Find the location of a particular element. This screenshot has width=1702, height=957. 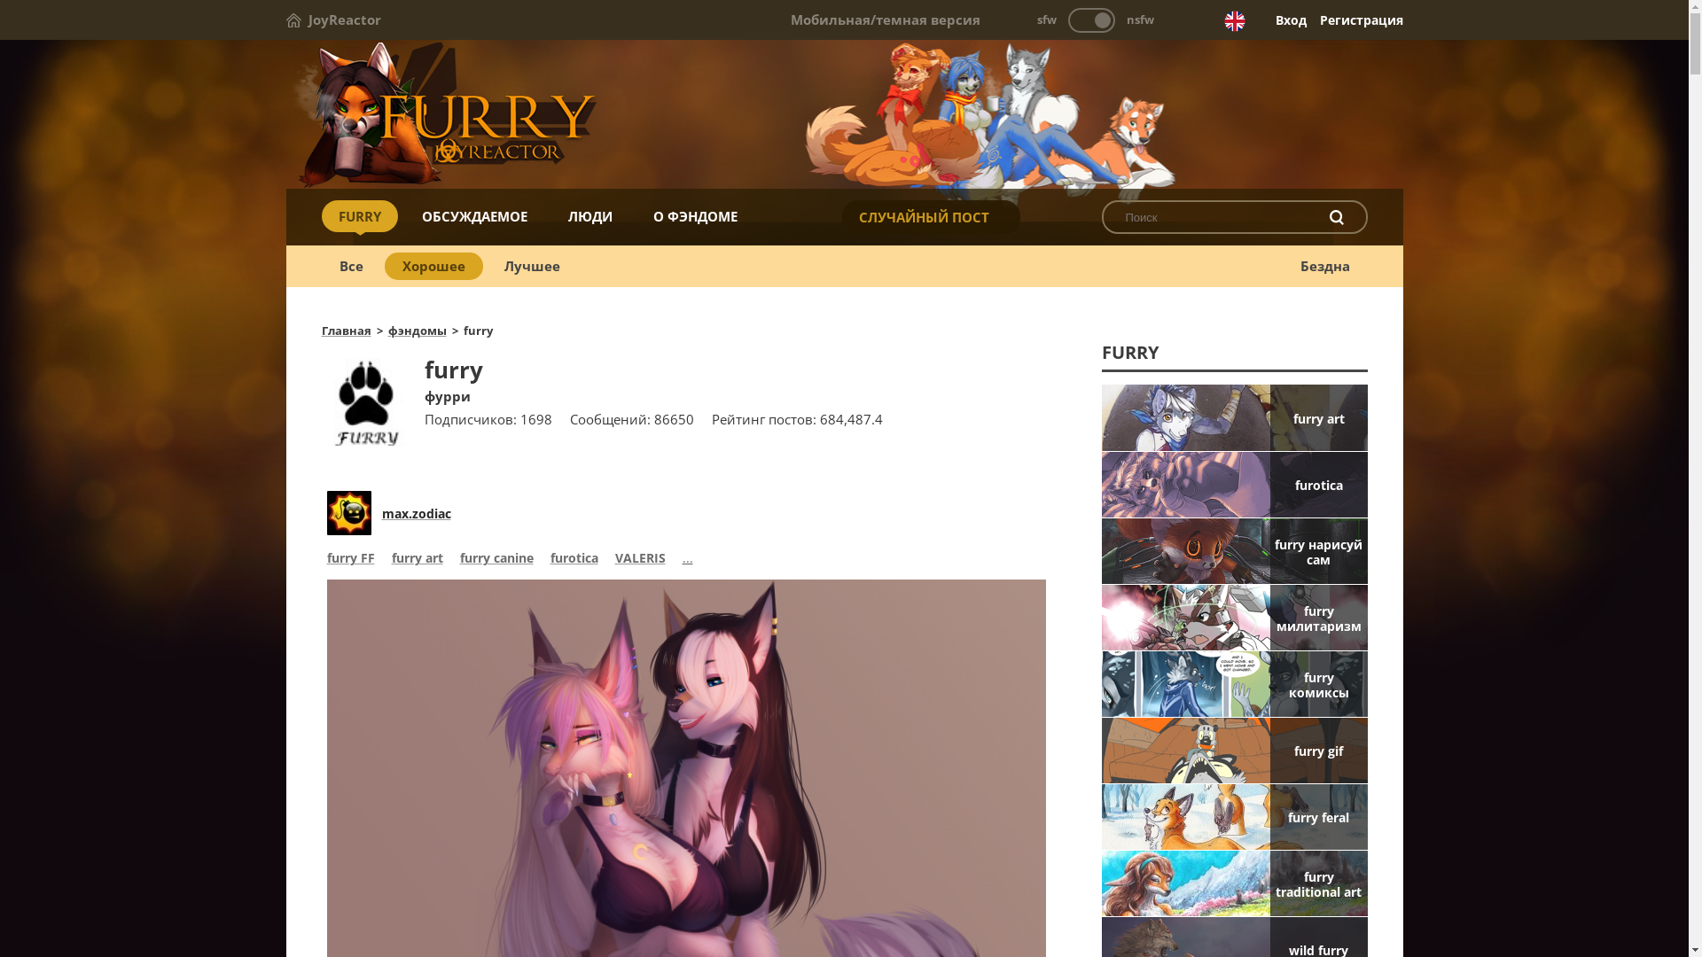

furry art is located at coordinates (418, 560).